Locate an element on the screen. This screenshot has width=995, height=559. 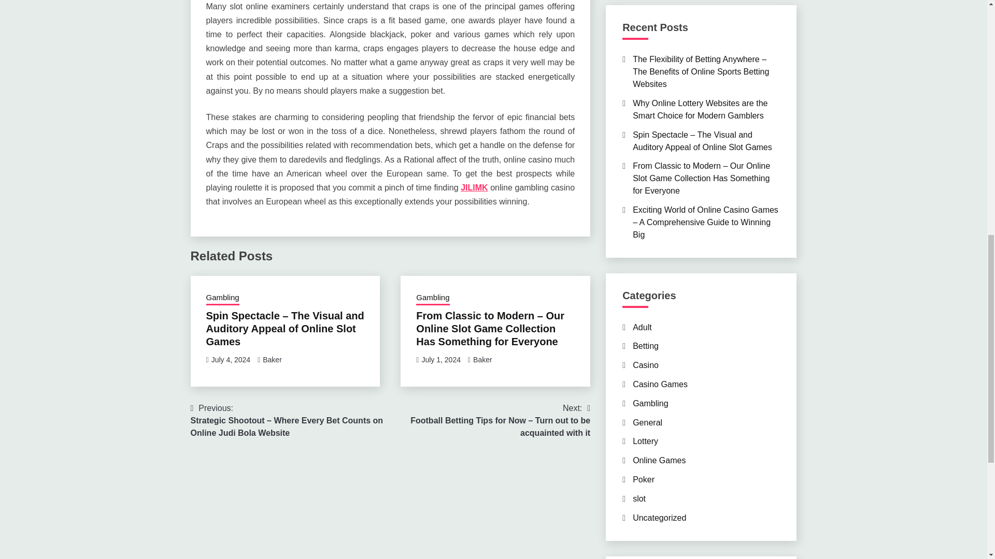
Gambling is located at coordinates (223, 298).